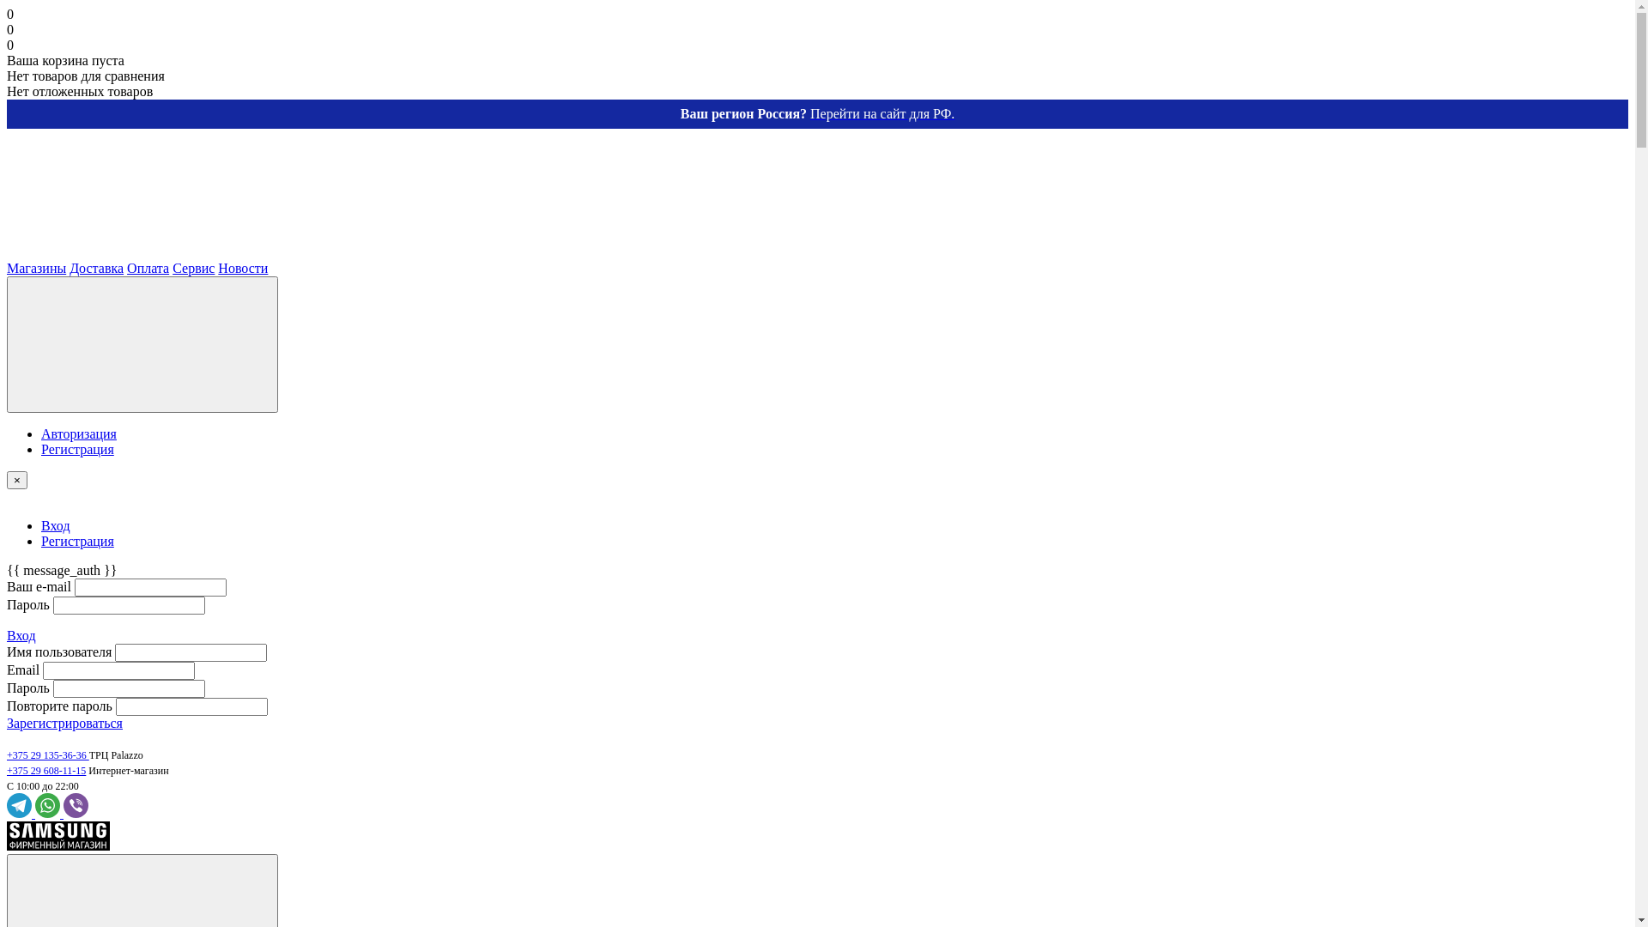  What do you see at coordinates (136, 252) in the screenshot?
I see ` ` at bounding box center [136, 252].